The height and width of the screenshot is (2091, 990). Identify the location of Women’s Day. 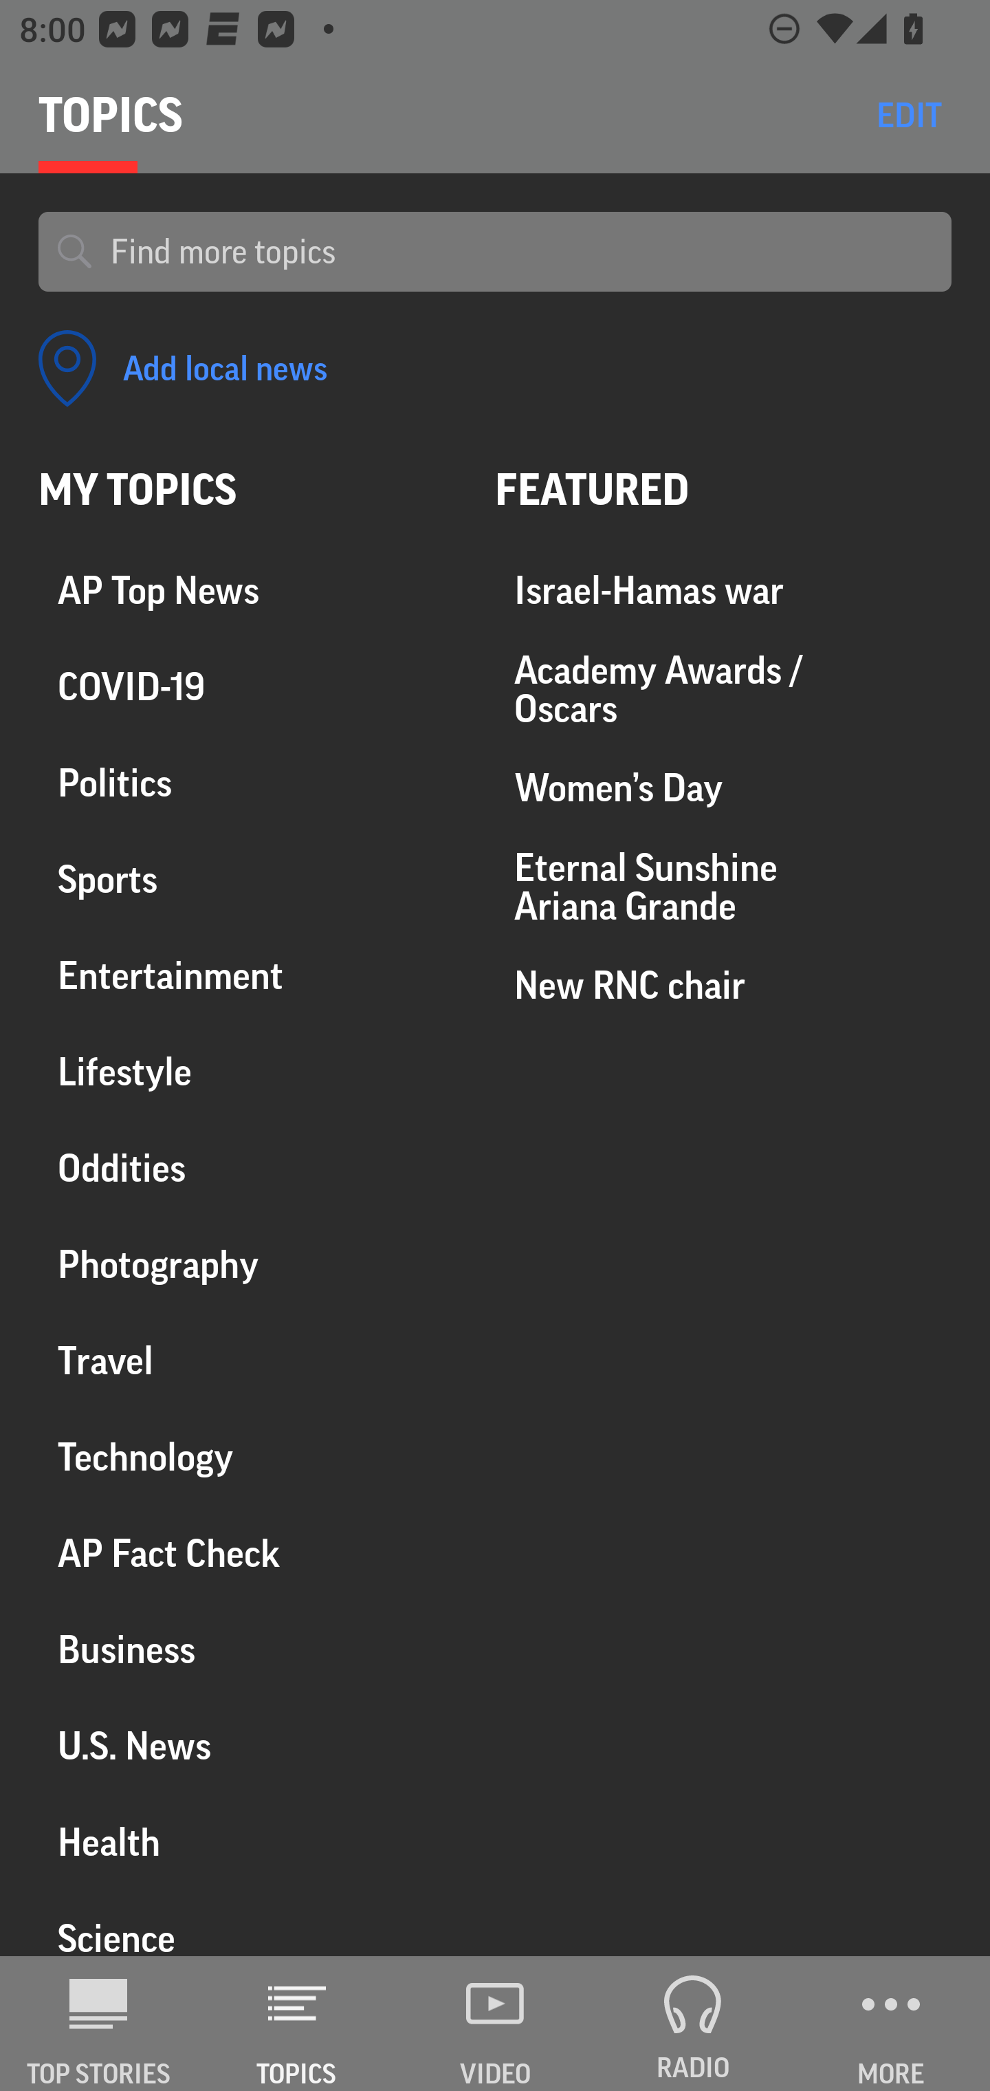
(723, 788).